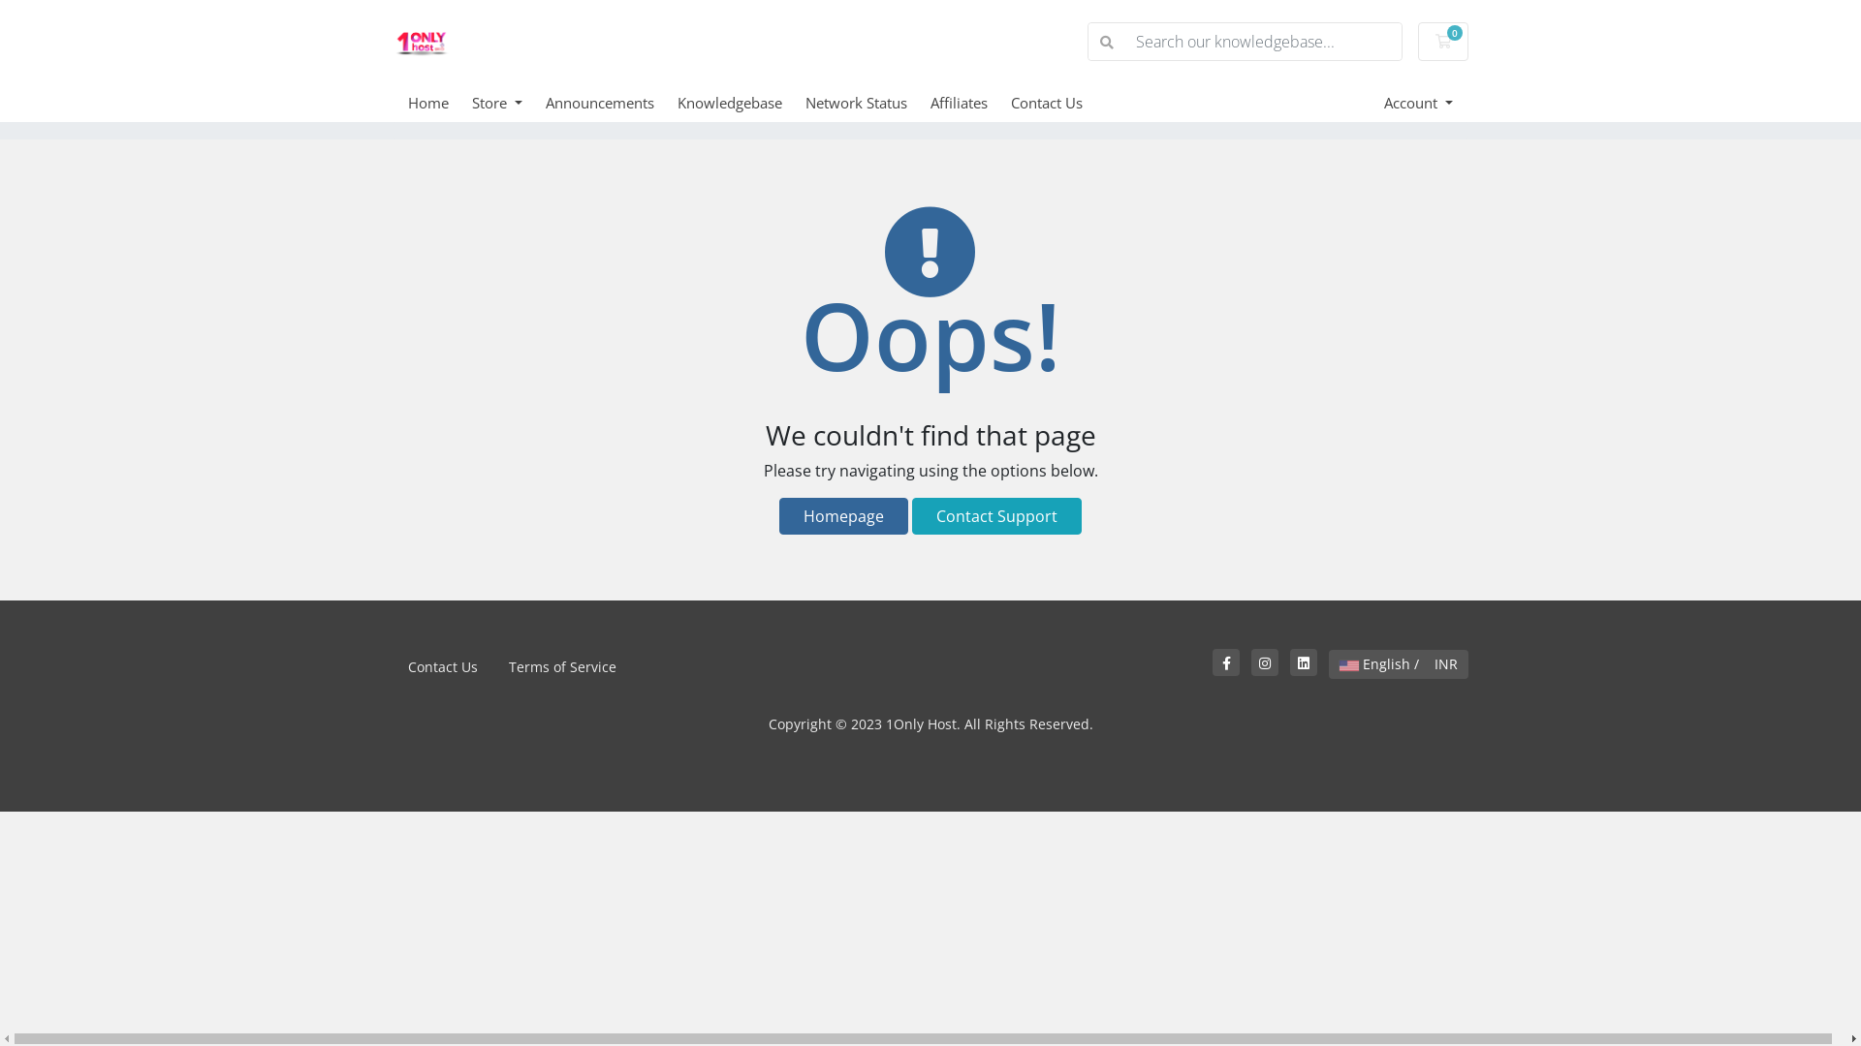 The height and width of the screenshot is (1046, 1861). What do you see at coordinates (562, 667) in the screenshot?
I see `Terms of Service` at bounding box center [562, 667].